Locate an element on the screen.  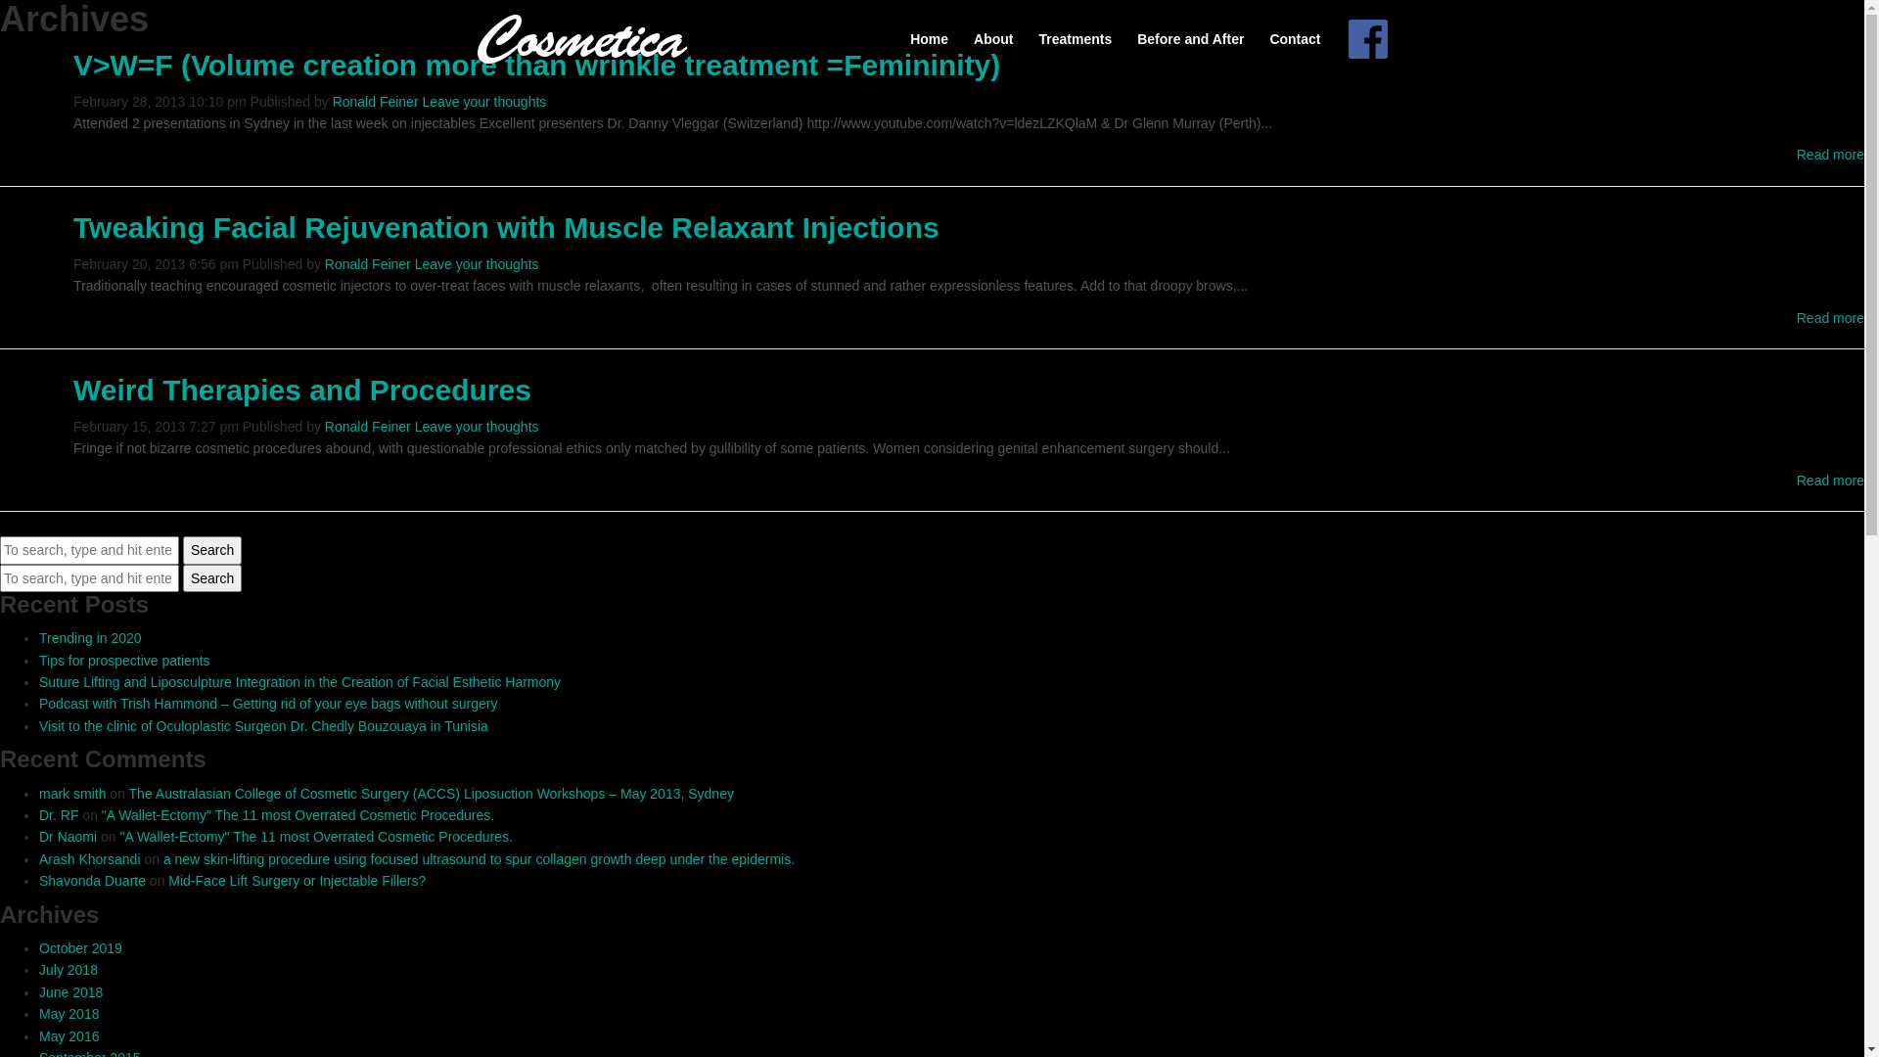
Leave your thoughts is located at coordinates (478, 427).